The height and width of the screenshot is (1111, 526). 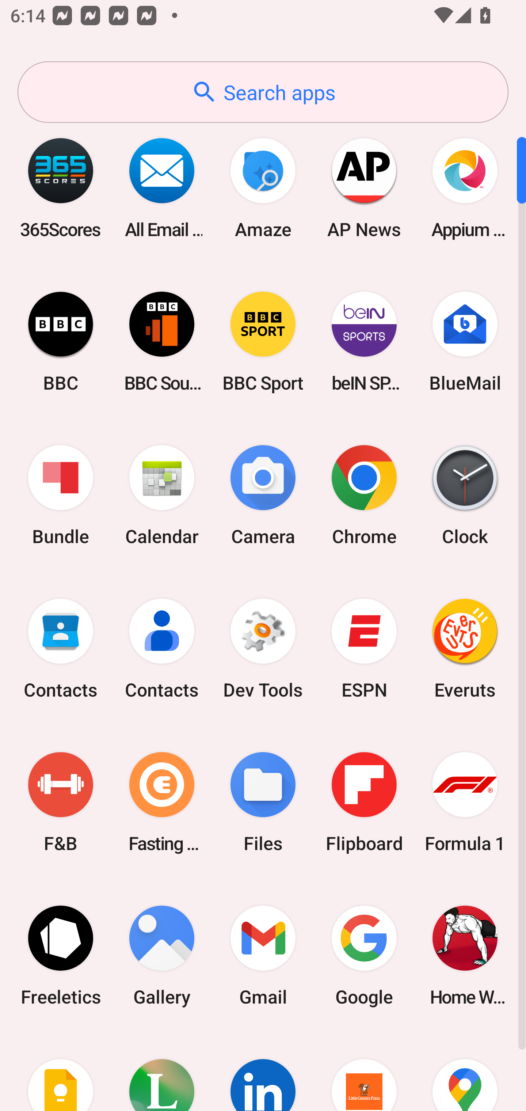 What do you see at coordinates (61, 955) in the screenshot?
I see `Freeletics` at bounding box center [61, 955].